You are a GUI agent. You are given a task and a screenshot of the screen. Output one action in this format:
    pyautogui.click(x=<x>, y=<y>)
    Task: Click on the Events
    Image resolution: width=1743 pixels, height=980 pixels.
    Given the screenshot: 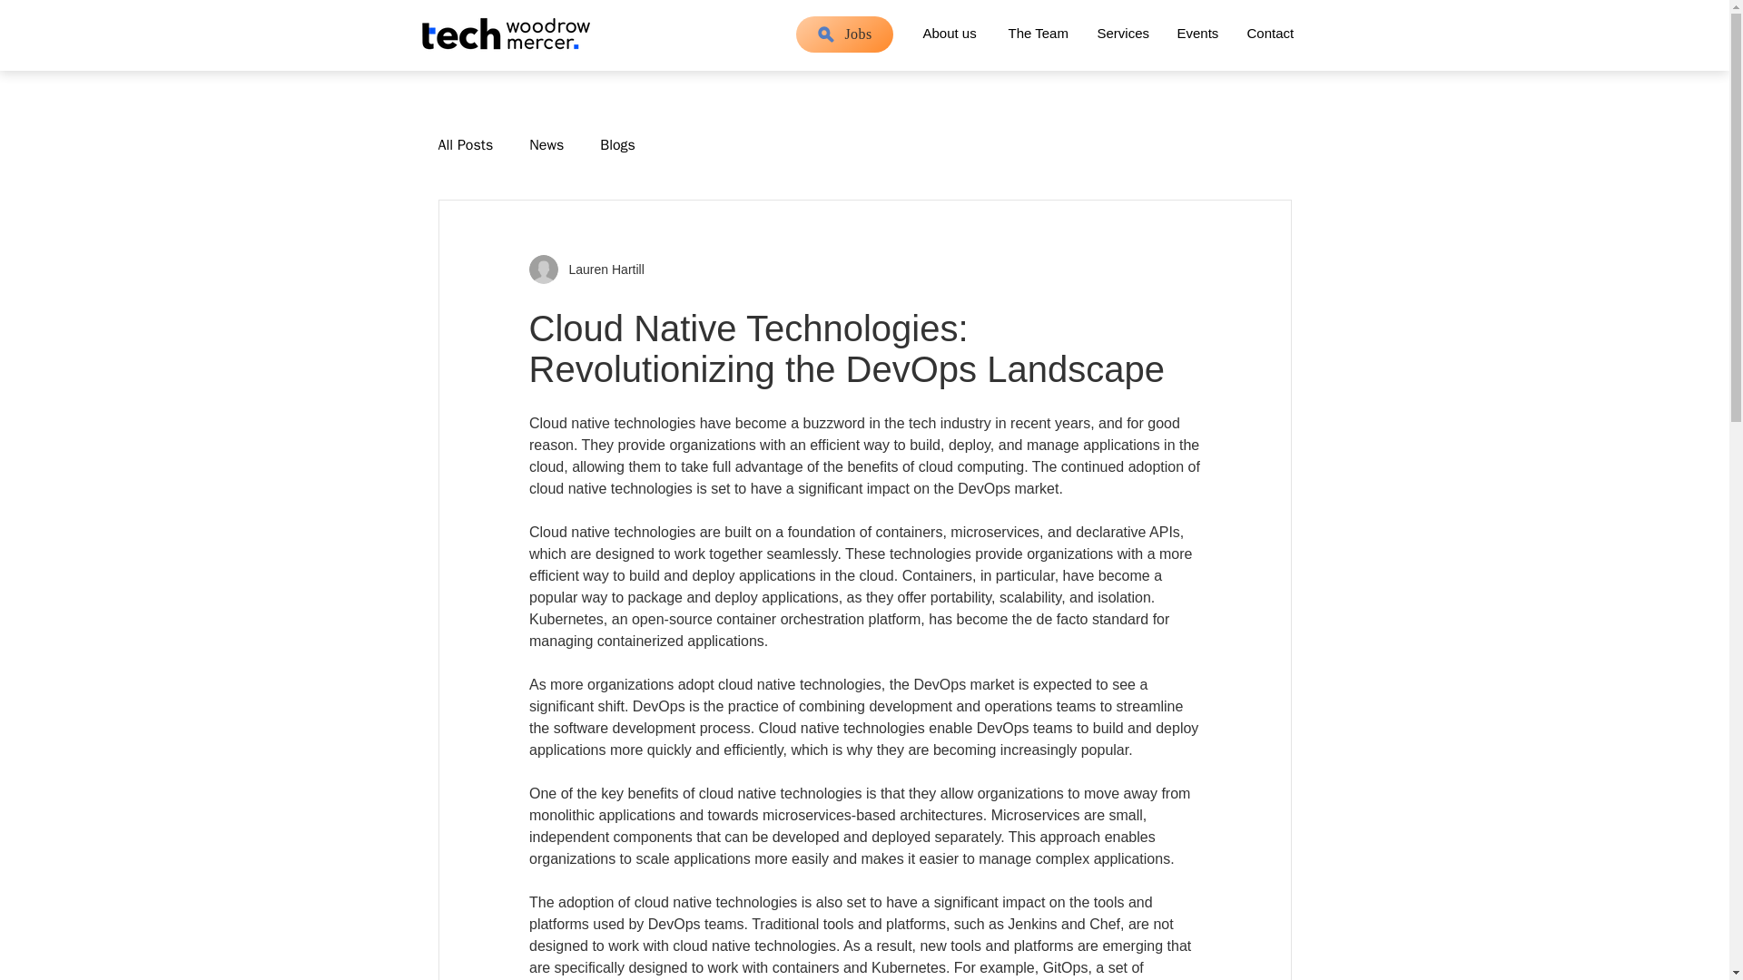 What is the action you would take?
    pyautogui.click(x=1196, y=25)
    